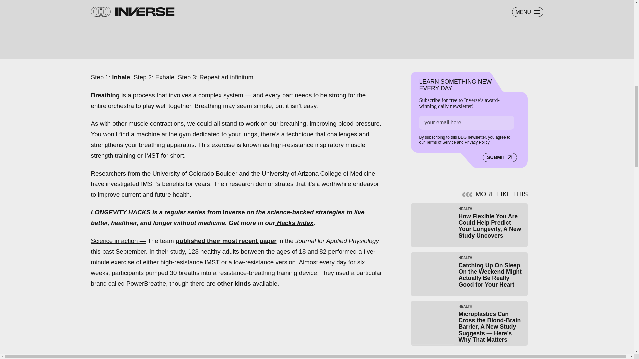 Image resolution: width=639 pixels, height=359 pixels. What do you see at coordinates (184, 212) in the screenshot?
I see `regular series` at bounding box center [184, 212].